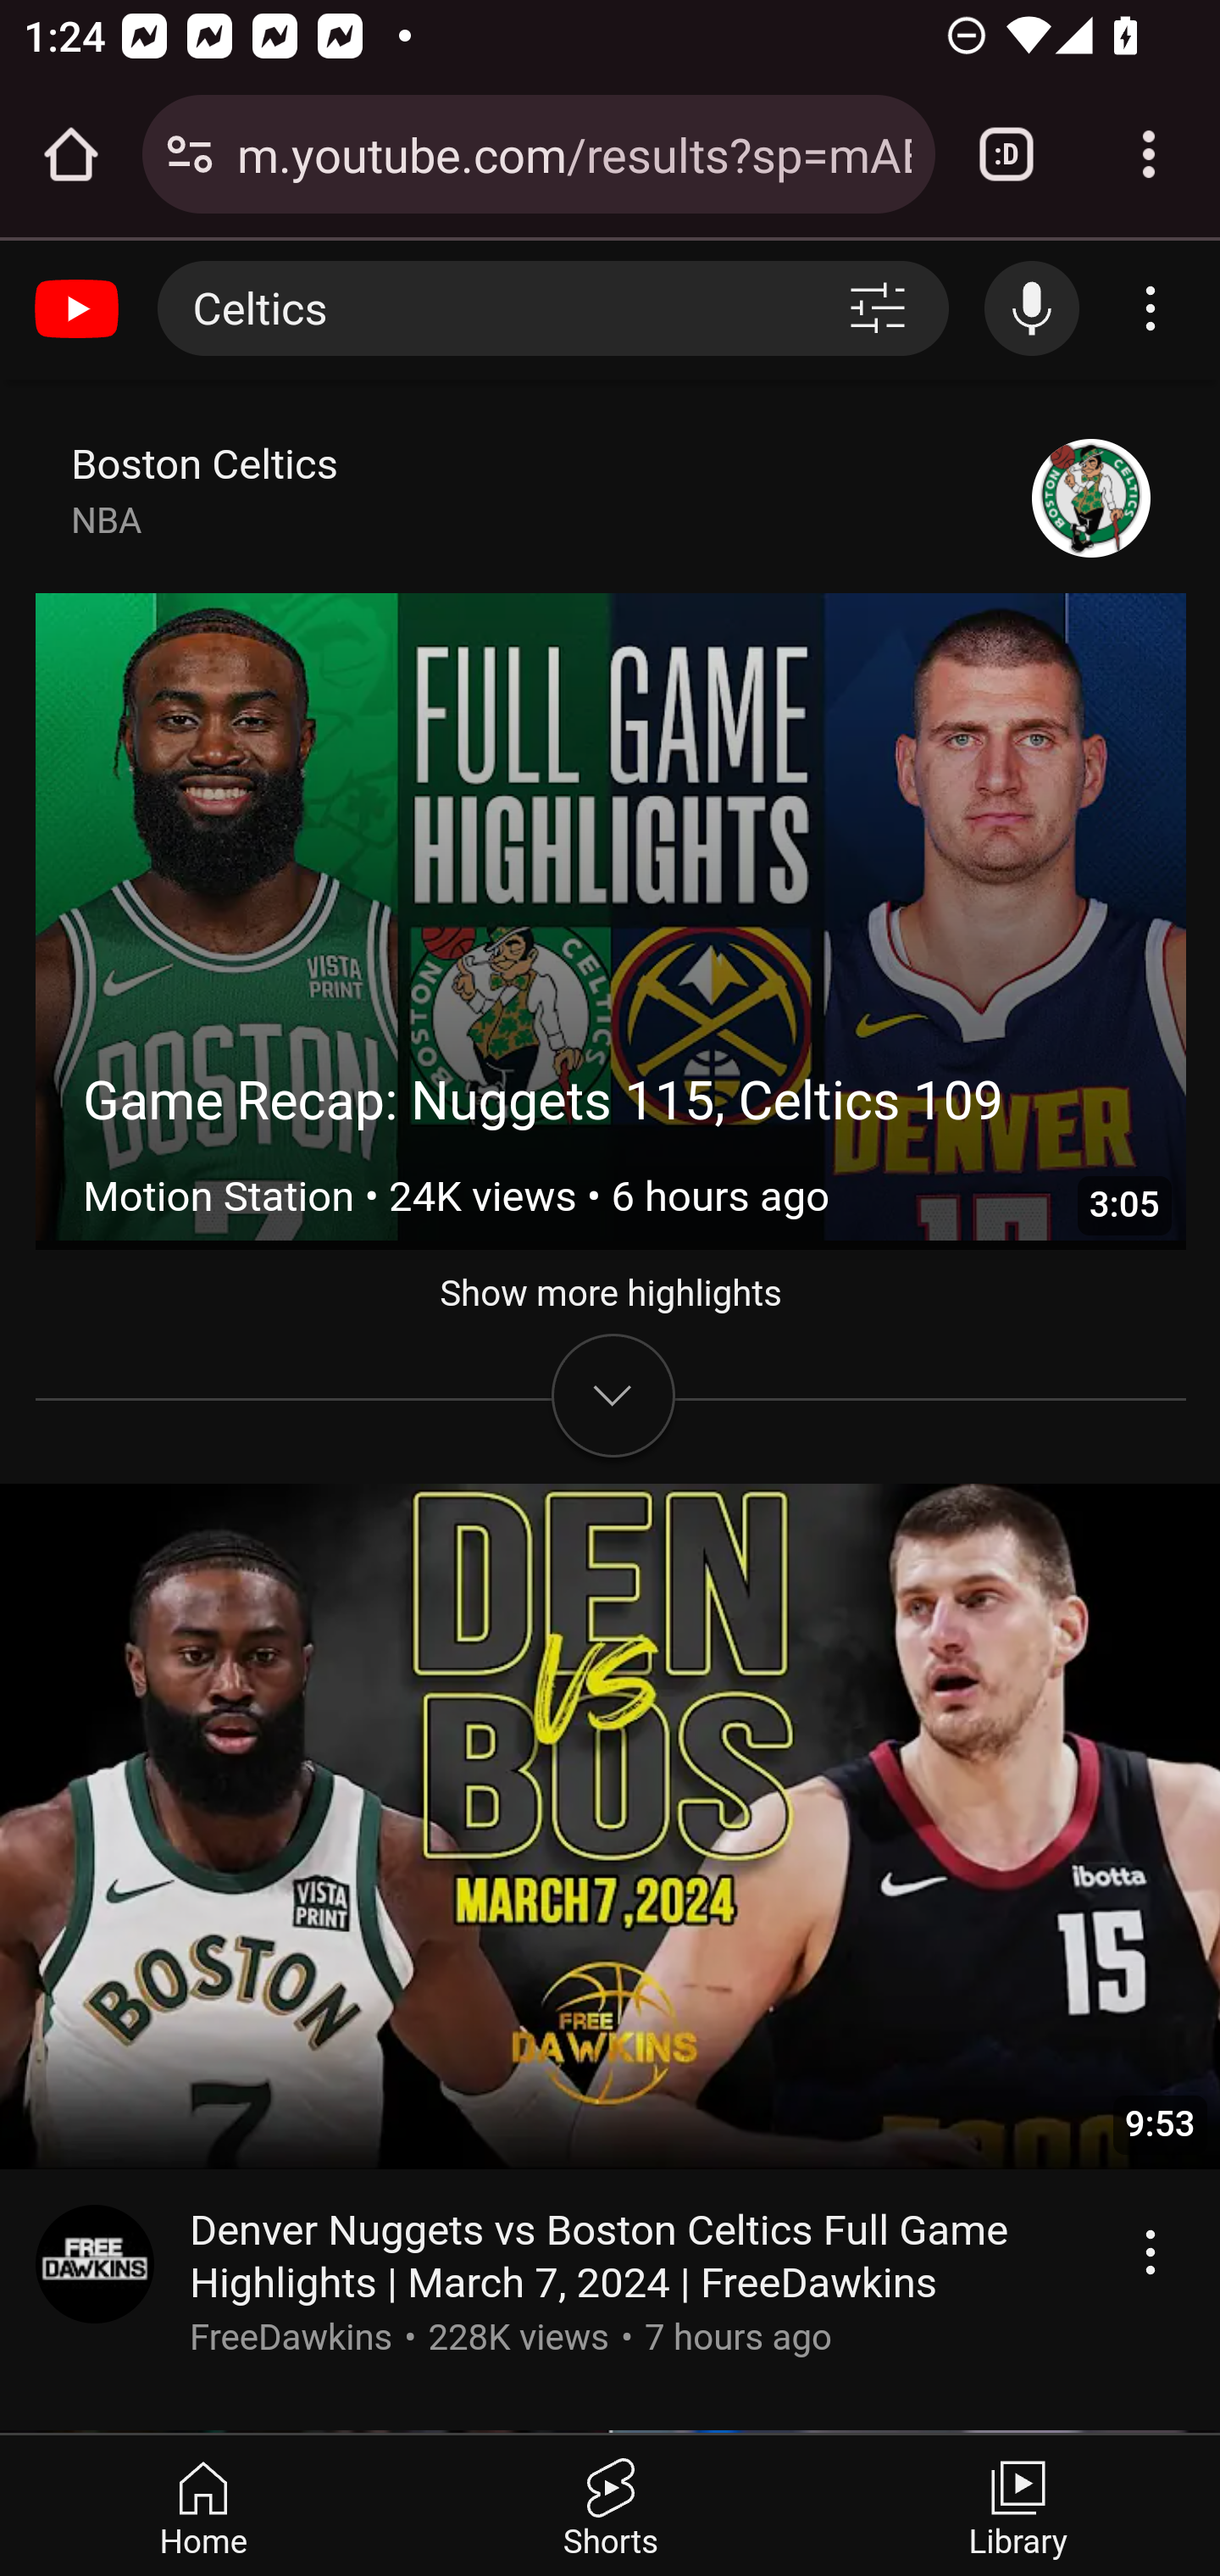 This screenshot has height=2576, width=1220. Describe the element at coordinates (1150, 308) in the screenshot. I see `Account` at that location.